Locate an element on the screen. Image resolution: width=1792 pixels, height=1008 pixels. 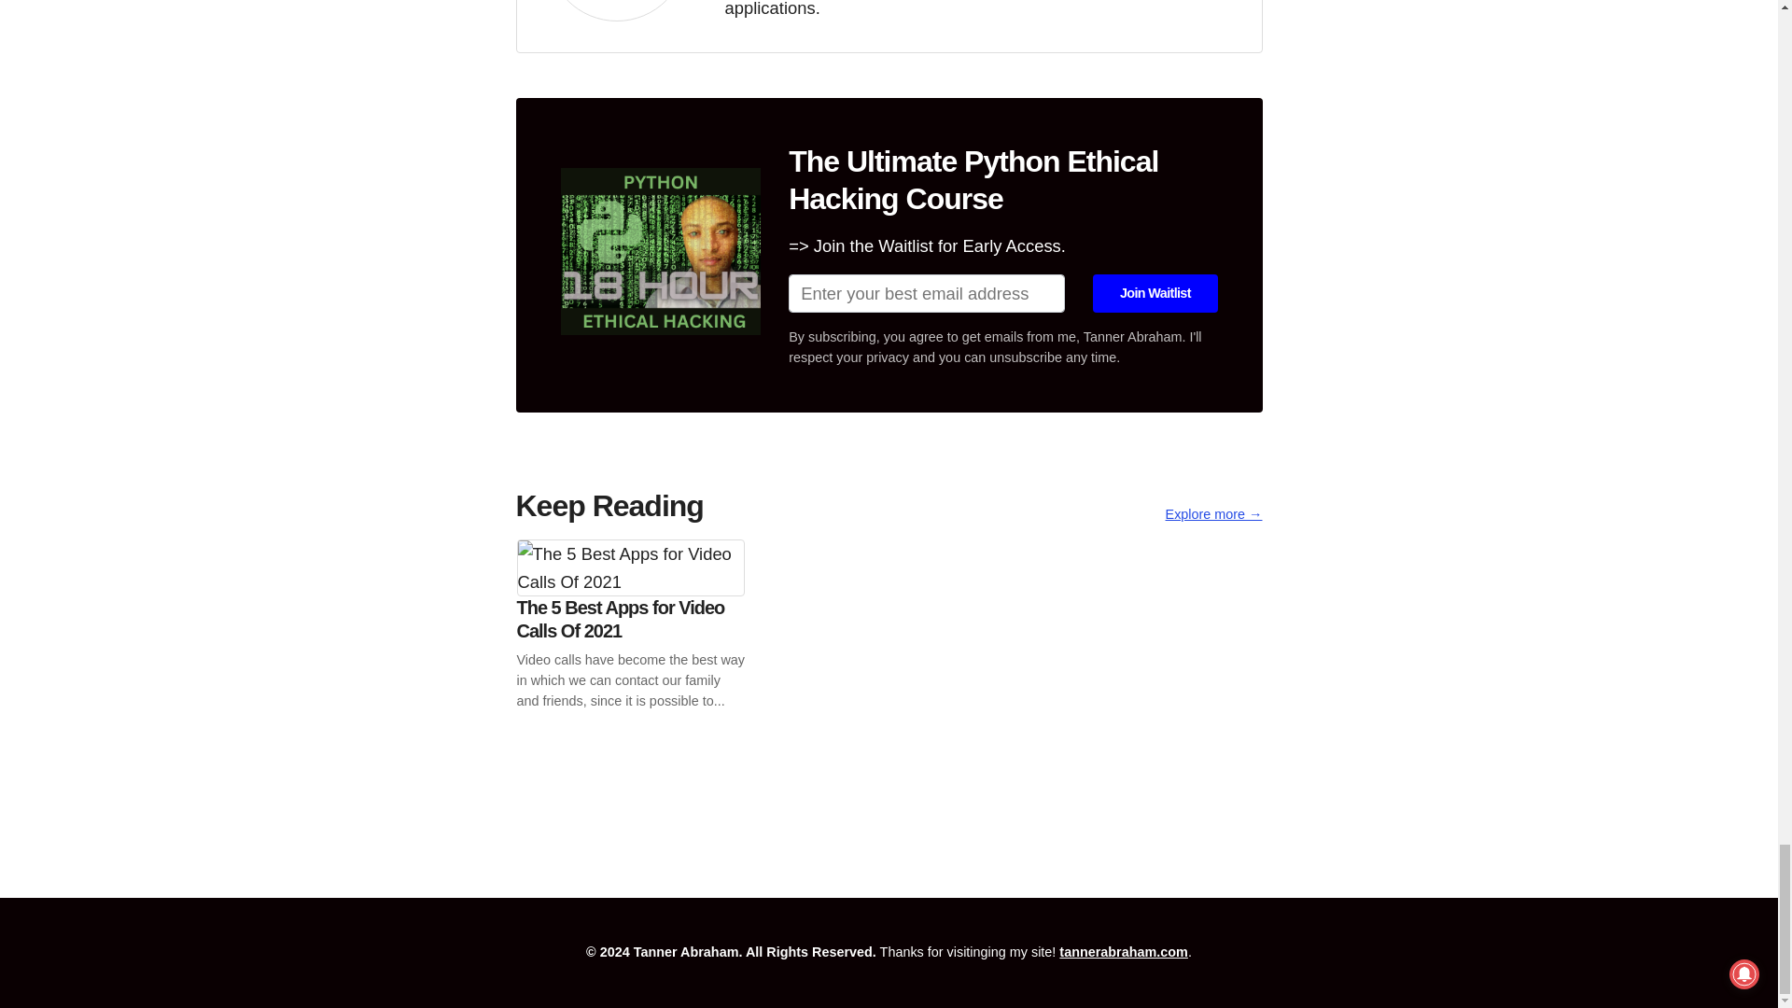
The 5 Best Apps for Video Calls Of 2021 is located at coordinates (631, 644).